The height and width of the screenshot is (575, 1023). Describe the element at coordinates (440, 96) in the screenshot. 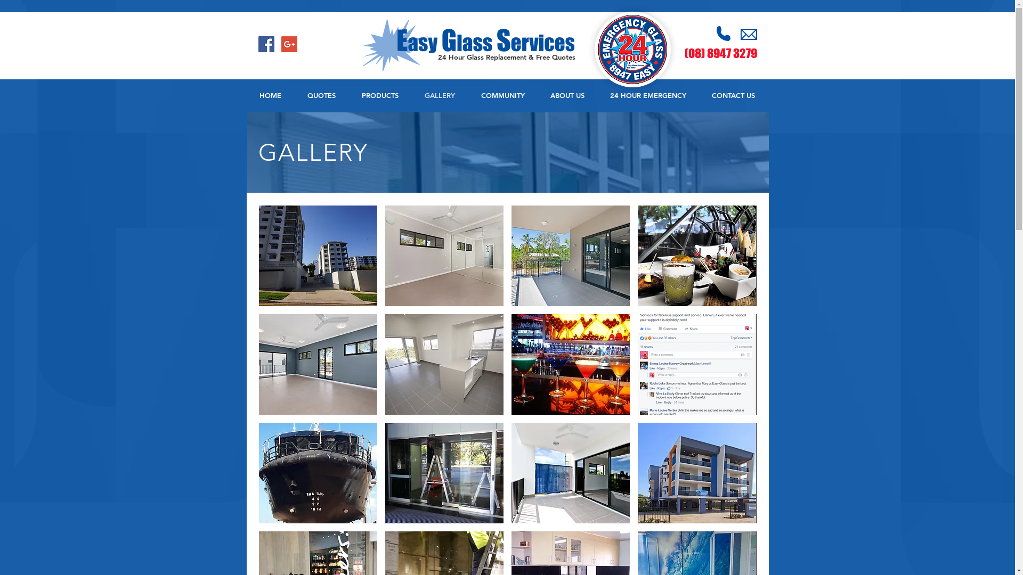

I see `GALLERY` at that location.